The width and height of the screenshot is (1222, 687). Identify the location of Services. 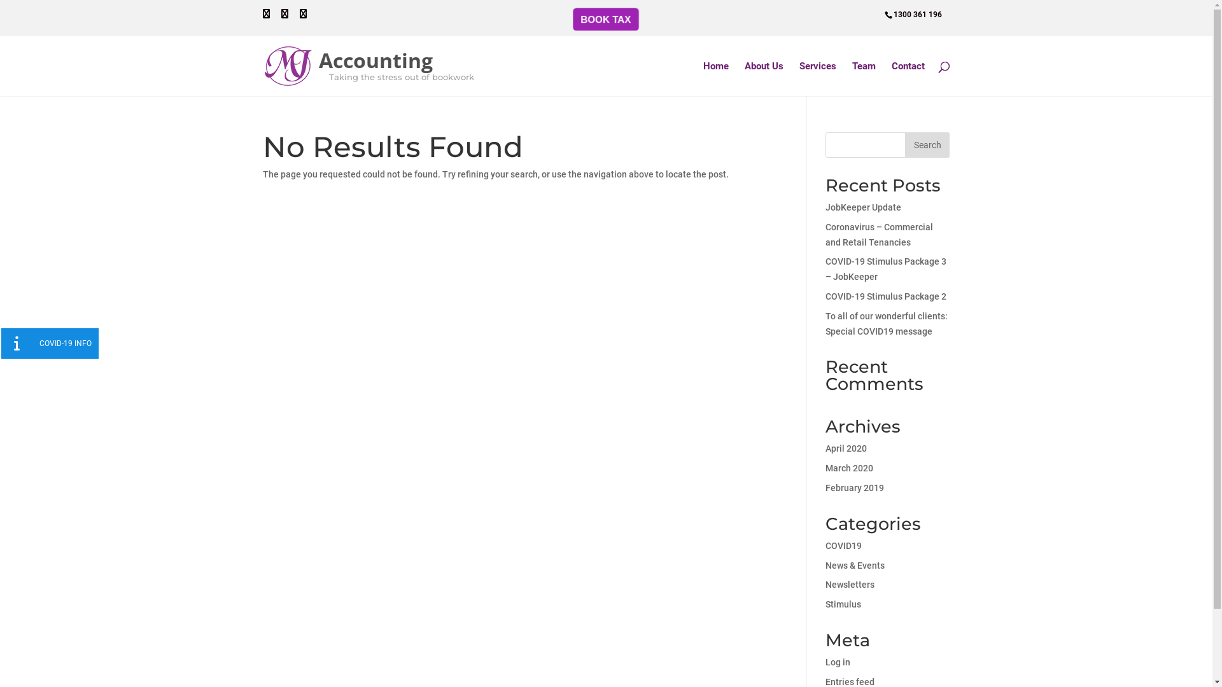
(818, 79).